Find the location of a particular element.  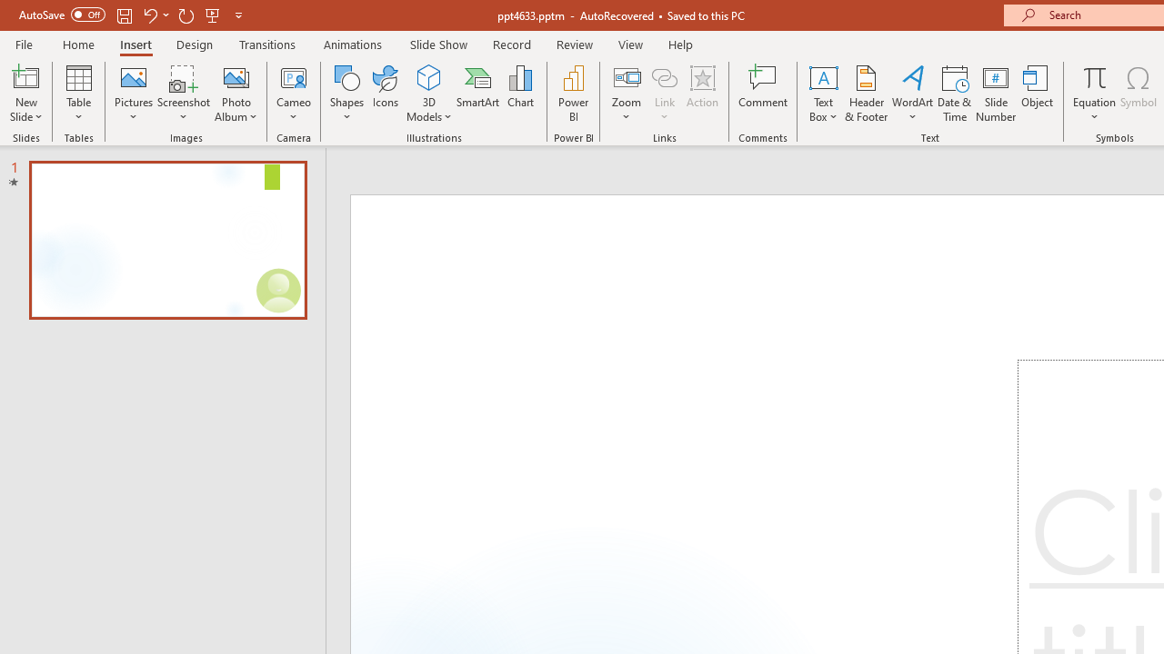

Date & Time... is located at coordinates (955, 93).